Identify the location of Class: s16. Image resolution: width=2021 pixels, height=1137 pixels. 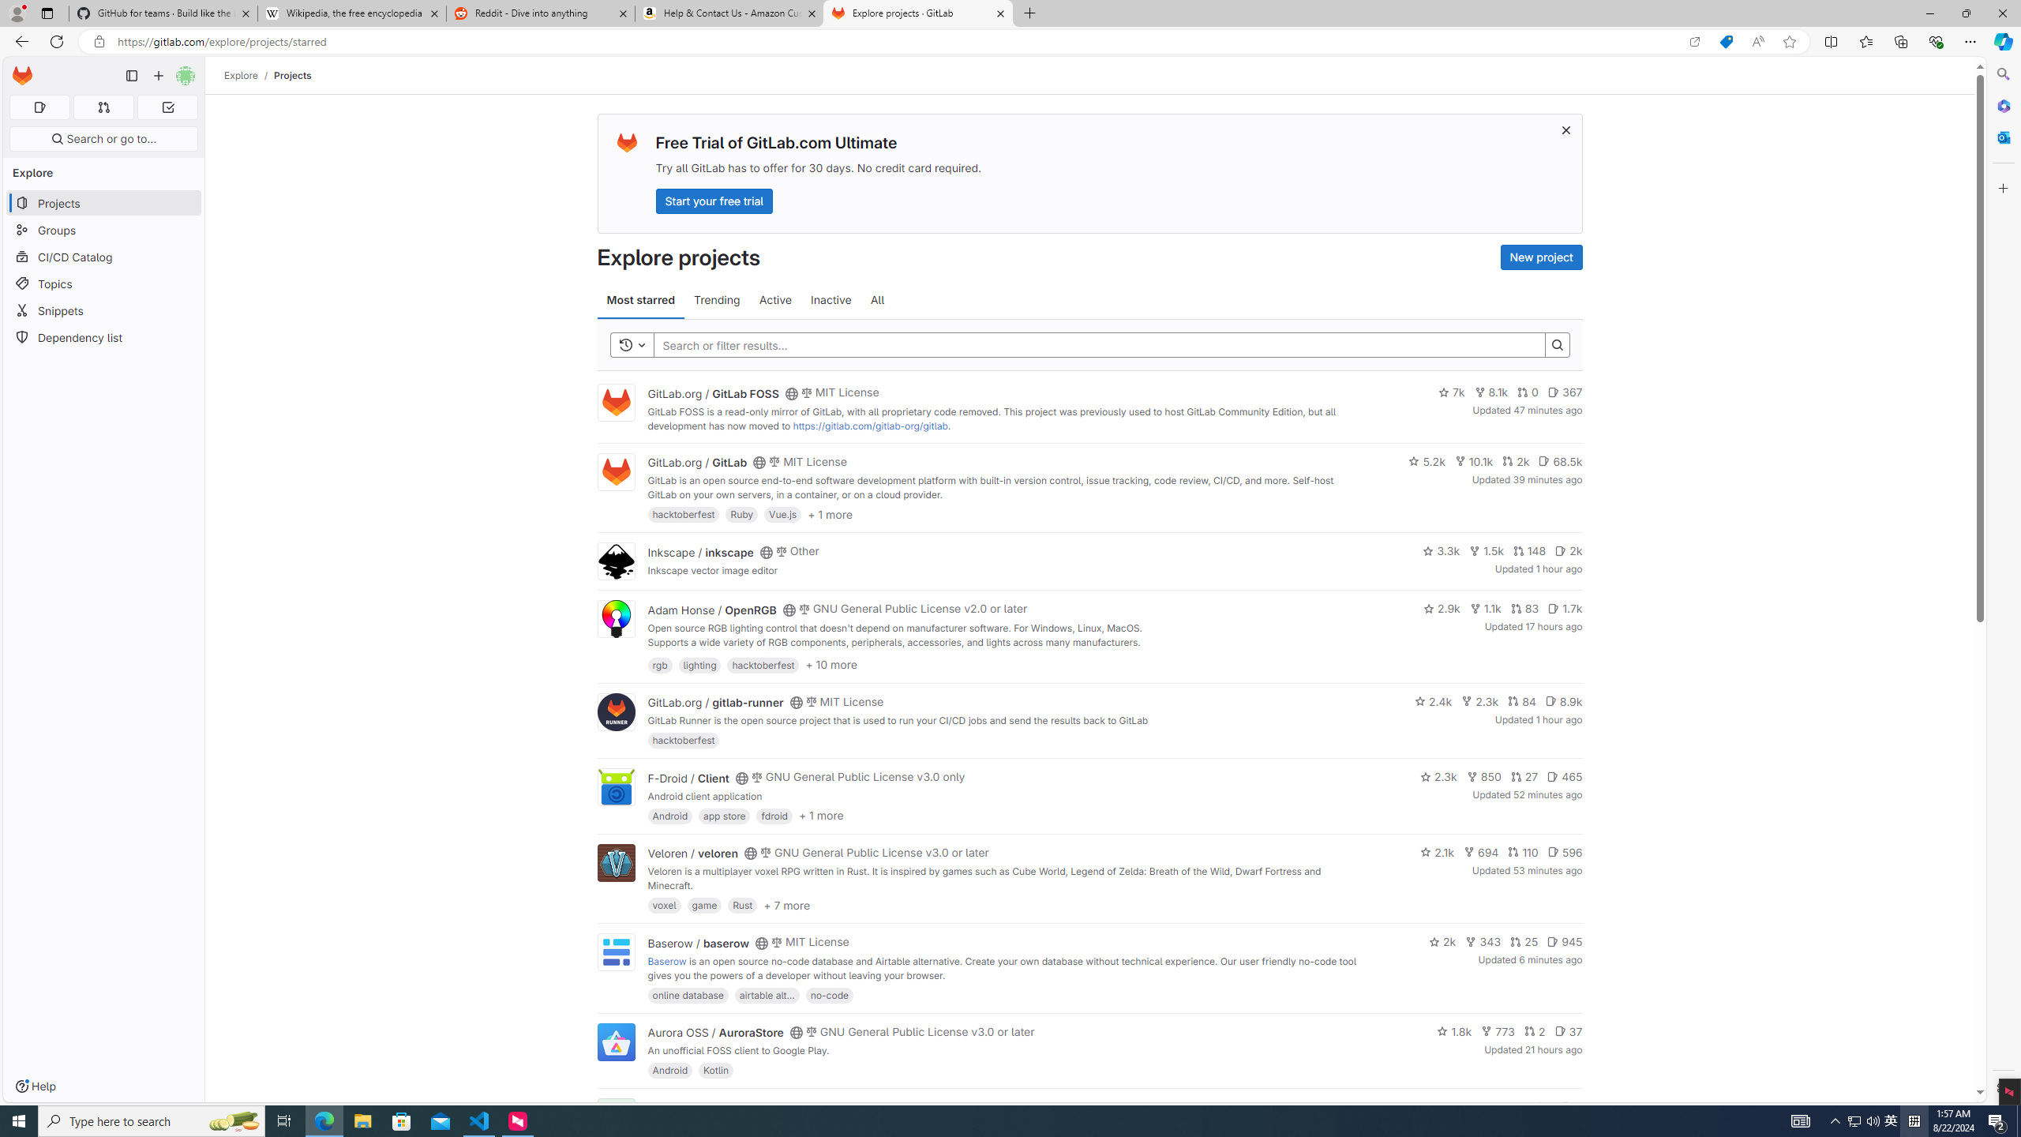
(789, 1109).